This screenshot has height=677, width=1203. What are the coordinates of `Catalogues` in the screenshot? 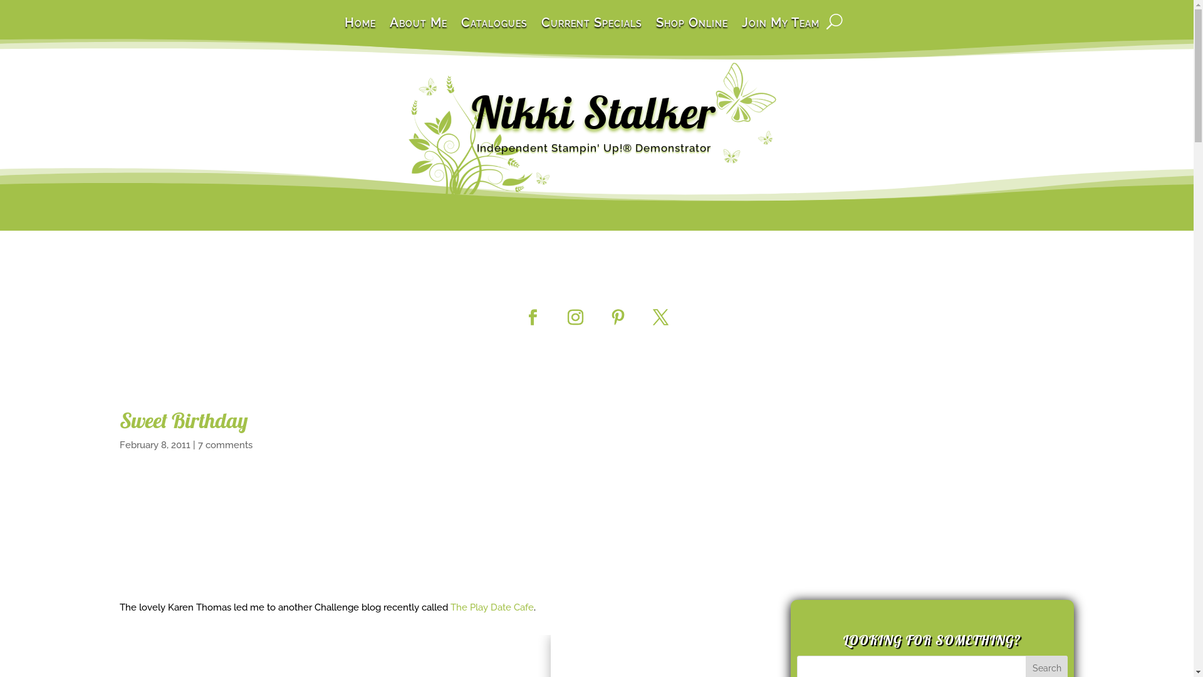 It's located at (494, 31).